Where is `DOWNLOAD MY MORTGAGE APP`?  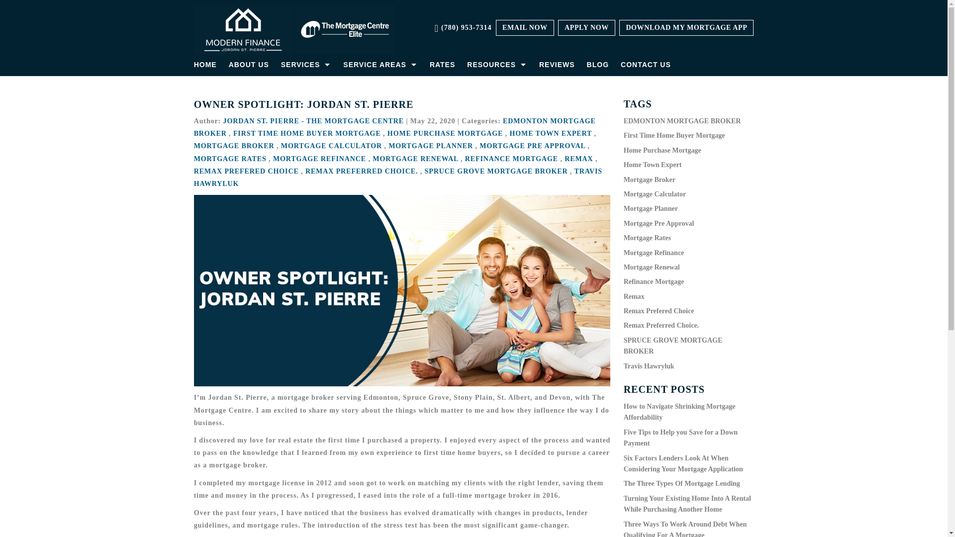 DOWNLOAD MY MORTGAGE APP is located at coordinates (686, 28).